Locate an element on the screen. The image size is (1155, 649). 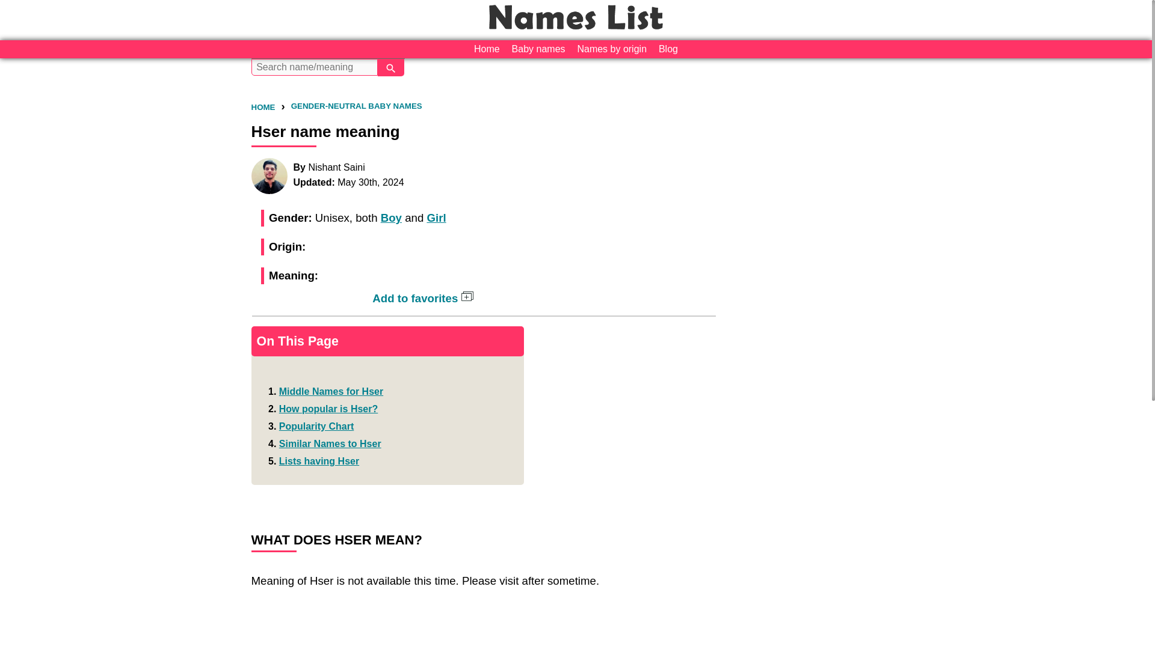
Home is located at coordinates (487, 49).